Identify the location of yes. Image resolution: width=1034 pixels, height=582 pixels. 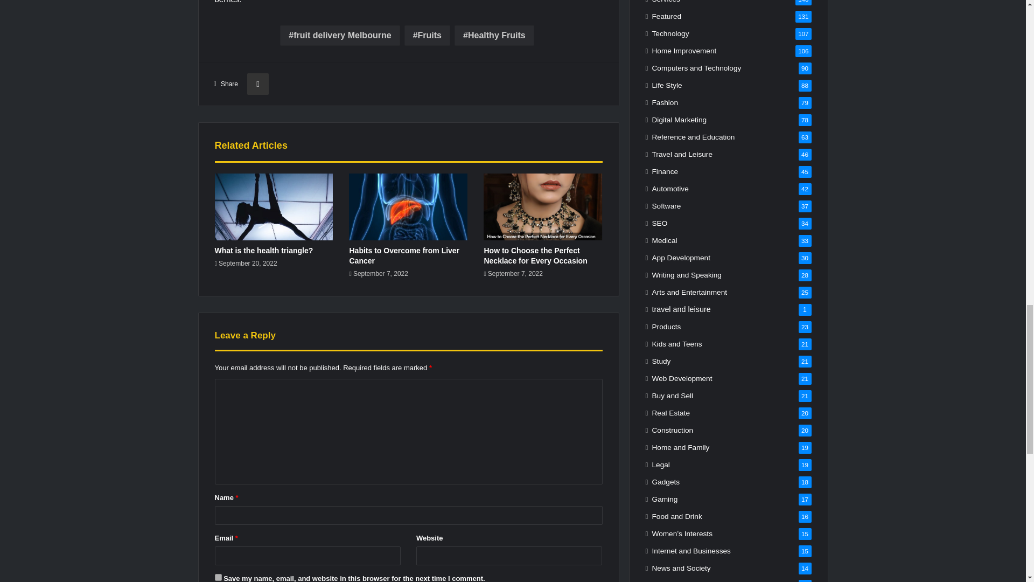
(218, 577).